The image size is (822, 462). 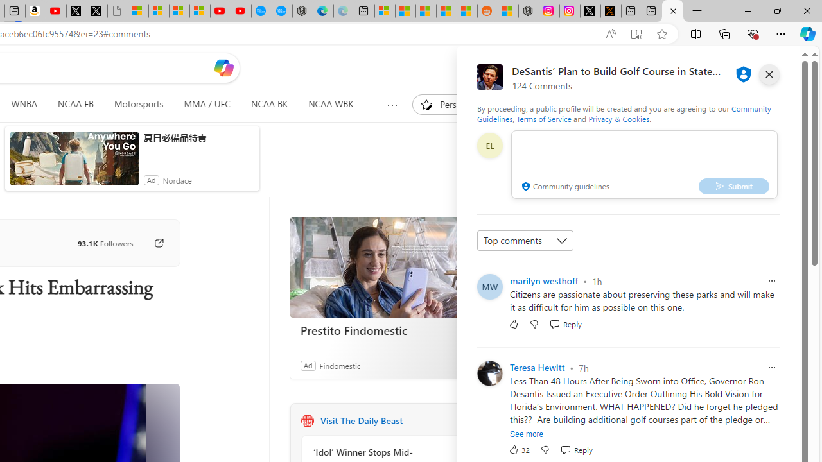 What do you see at coordinates (590, 12) in the screenshot?
I see `Log in to X / X` at bounding box center [590, 12].